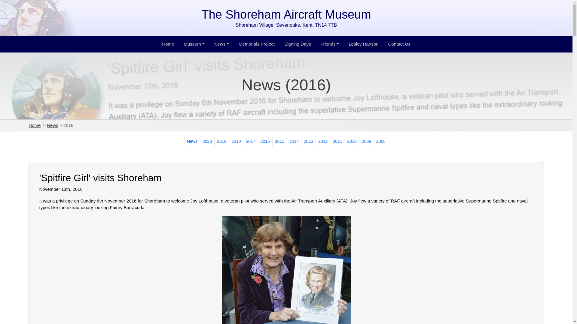 This screenshot has width=577, height=324. Describe the element at coordinates (399, 44) in the screenshot. I see `Contact Us` at that location.